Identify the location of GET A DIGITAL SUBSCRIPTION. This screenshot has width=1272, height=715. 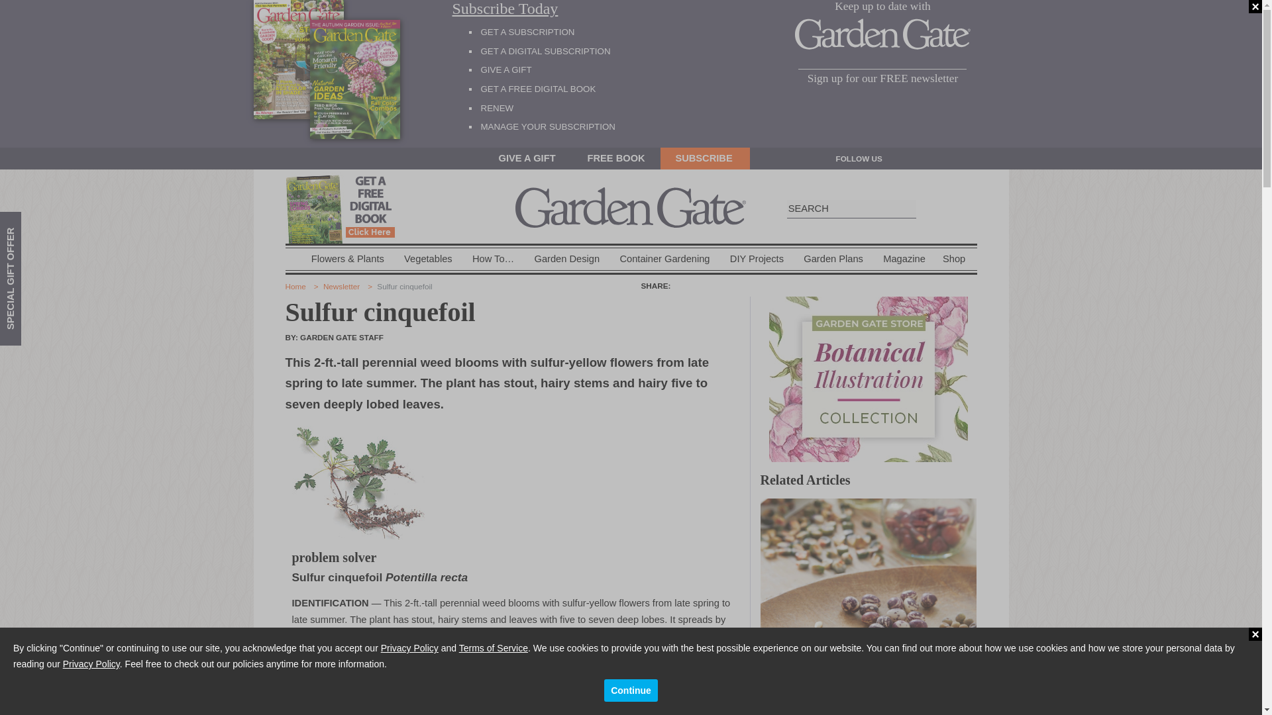
(545, 52).